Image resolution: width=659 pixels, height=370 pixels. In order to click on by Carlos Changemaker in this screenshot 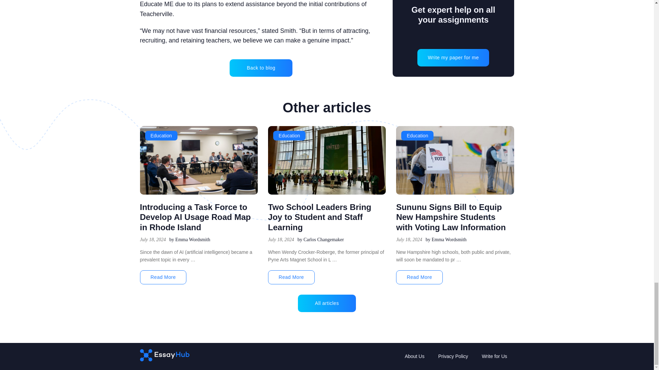, I will do `click(321, 240)`.